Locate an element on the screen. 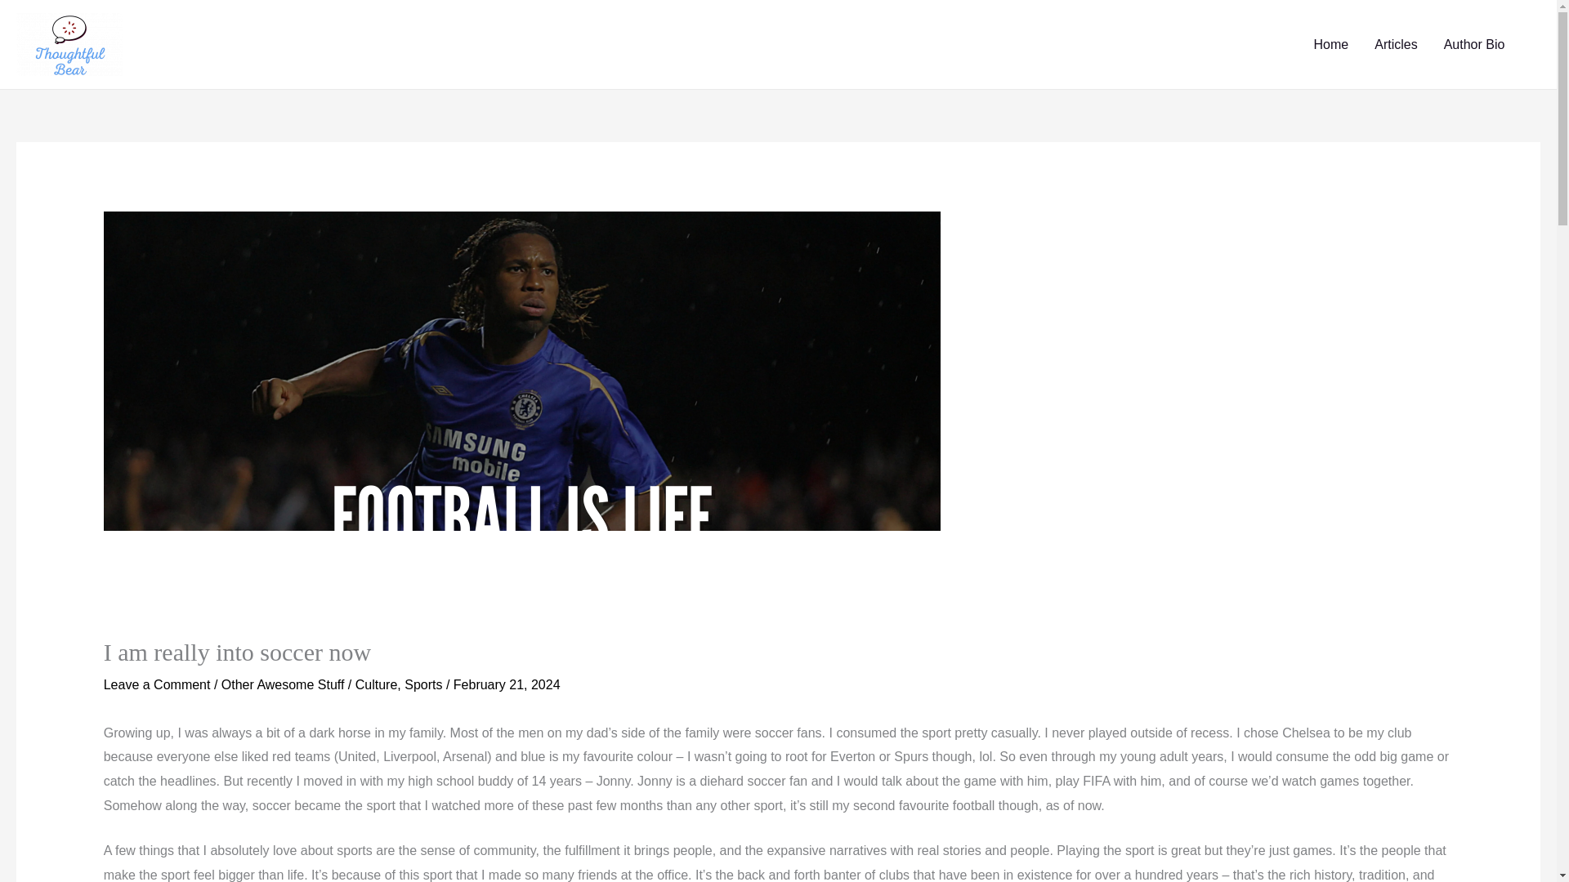 This screenshot has width=1569, height=882. Other Awesome Stuff is located at coordinates (283, 684).